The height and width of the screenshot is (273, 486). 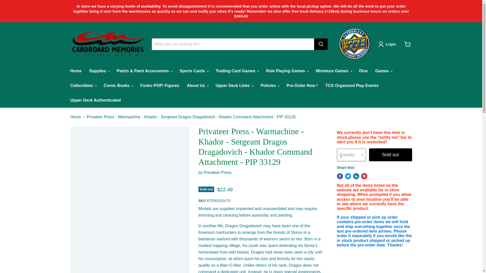 I want to click on Login, so click(x=391, y=44).